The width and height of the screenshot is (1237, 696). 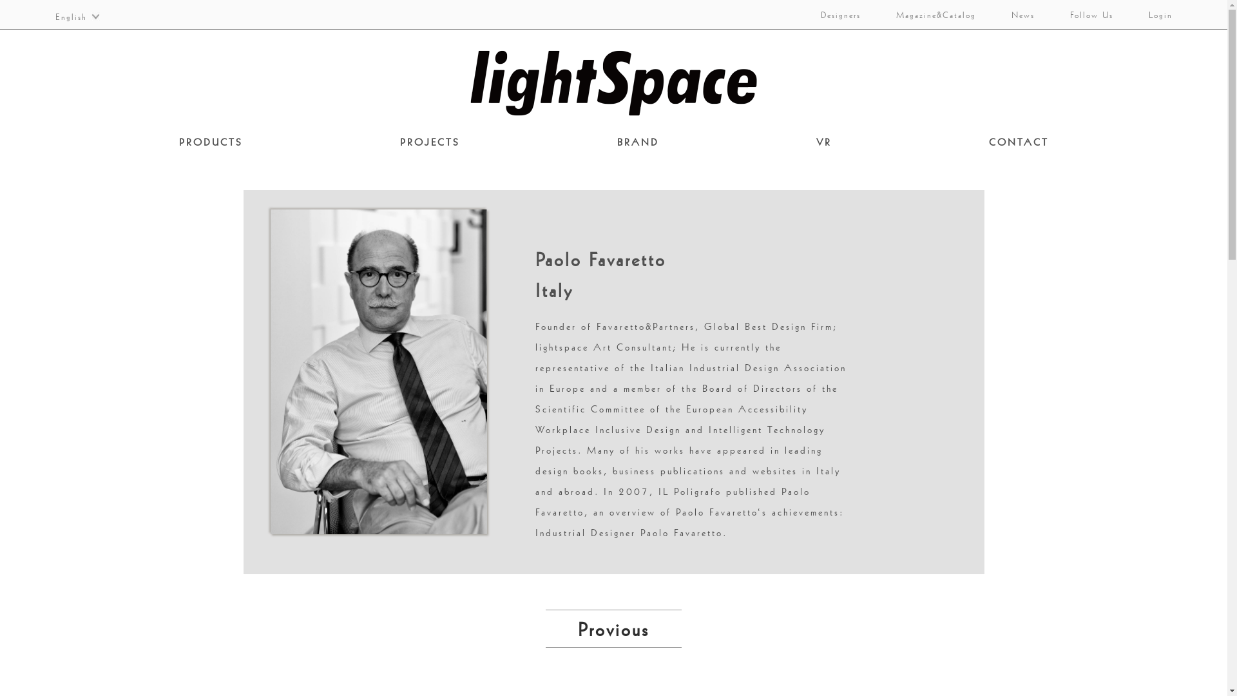 I want to click on Follow Us, so click(x=1084, y=14).